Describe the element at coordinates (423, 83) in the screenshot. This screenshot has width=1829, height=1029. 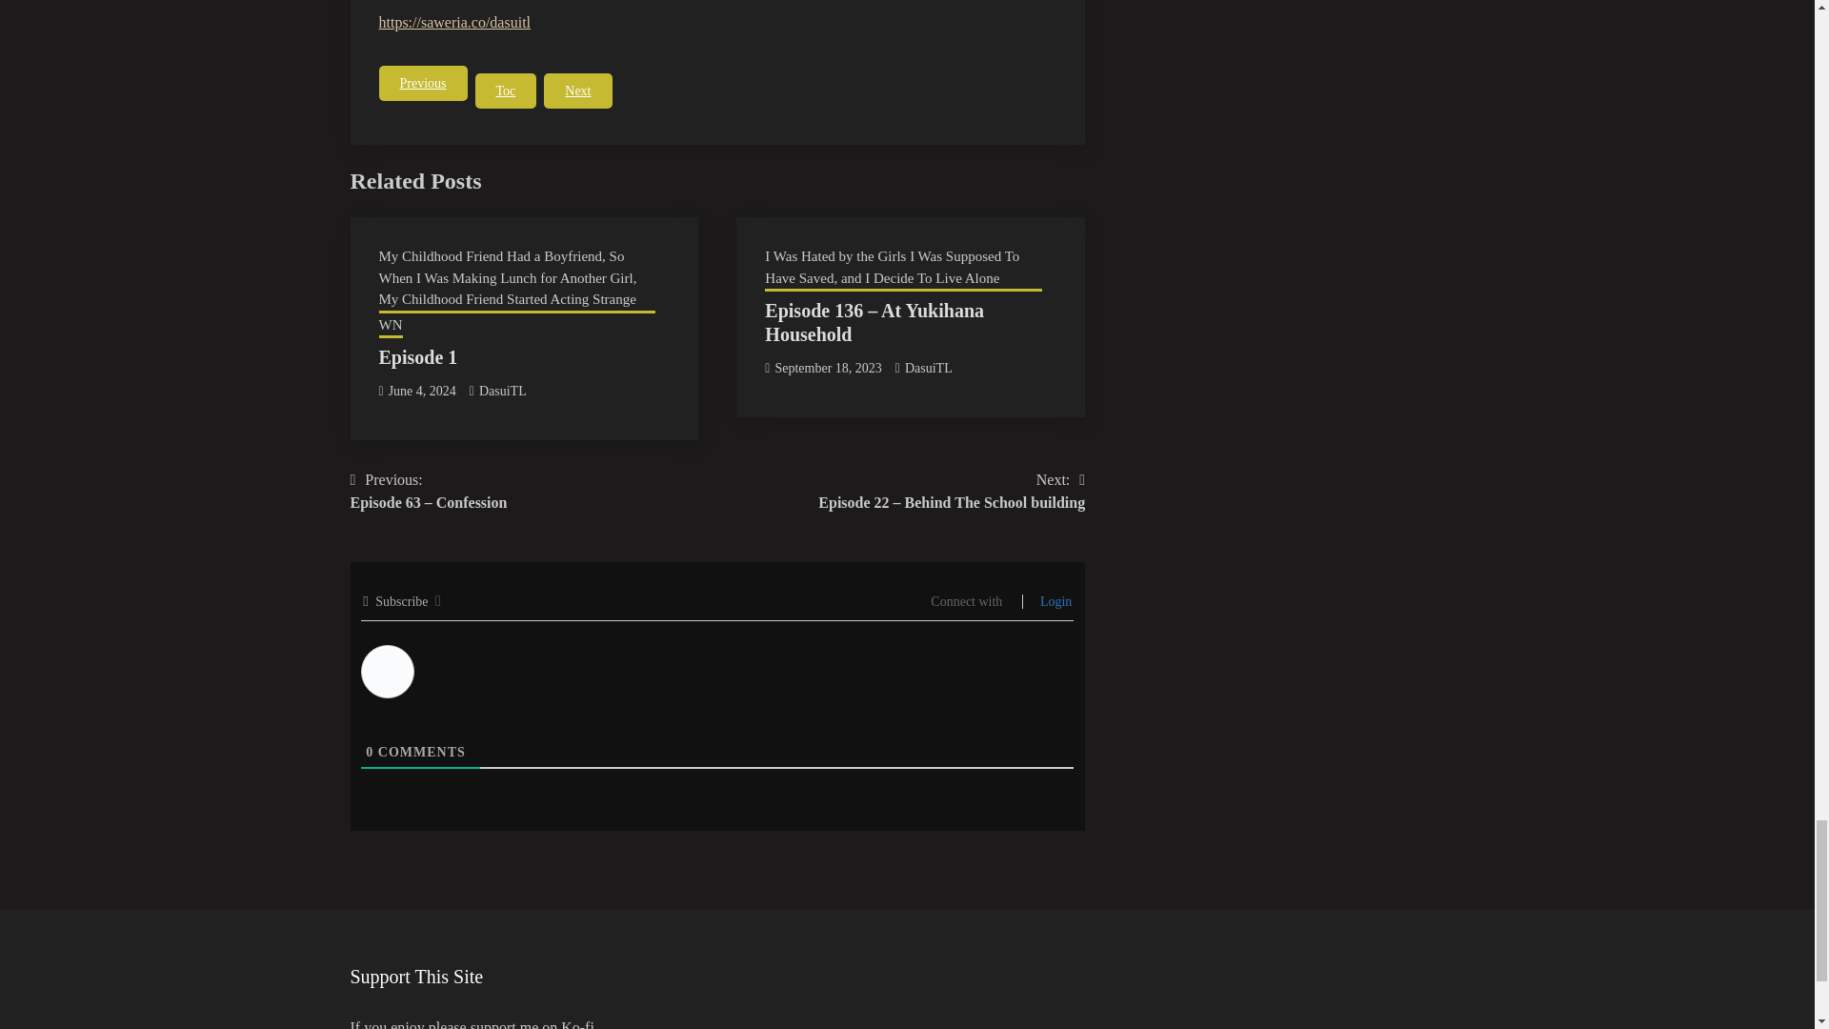
I see `Previous` at that location.